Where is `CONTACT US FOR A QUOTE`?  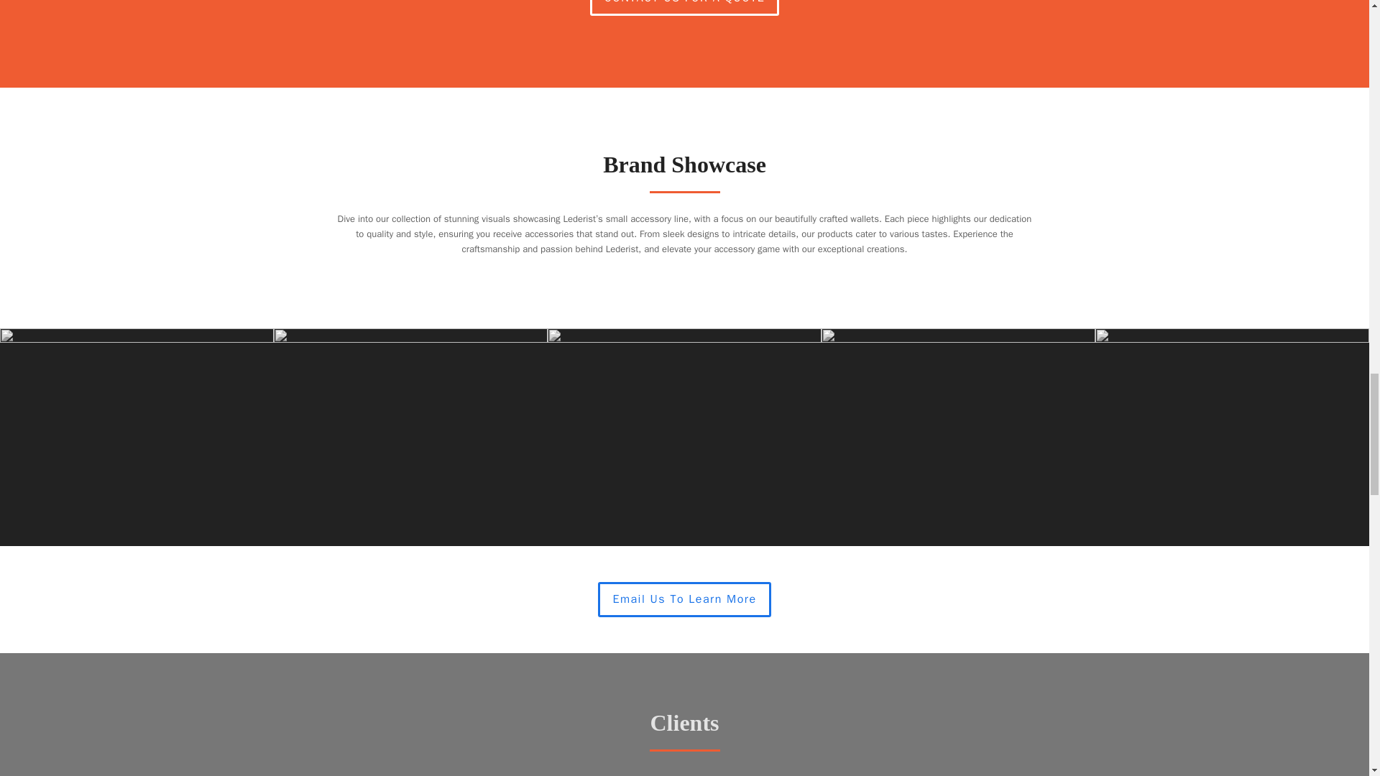 CONTACT US FOR A QUOTE is located at coordinates (684, 7).